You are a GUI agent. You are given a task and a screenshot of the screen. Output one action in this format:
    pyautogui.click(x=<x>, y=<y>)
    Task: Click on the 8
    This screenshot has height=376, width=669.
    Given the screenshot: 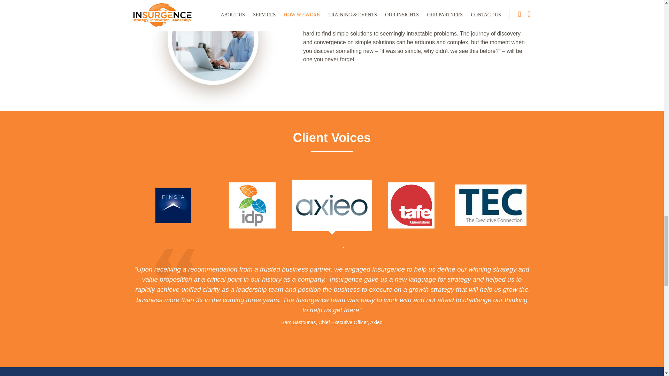 What is the action you would take?
    pyautogui.click(x=359, y=248)
    